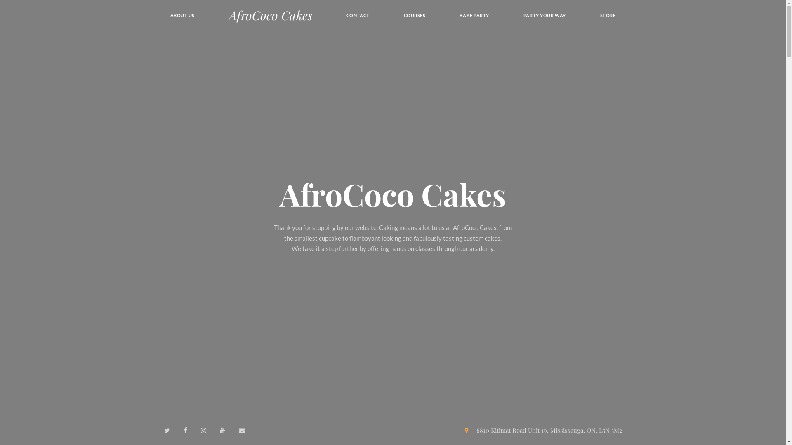 This screenshot has width=792, height=445. Describe the element at coordinates (415, 15) in the screenshot. I see `COURSES` at that location.